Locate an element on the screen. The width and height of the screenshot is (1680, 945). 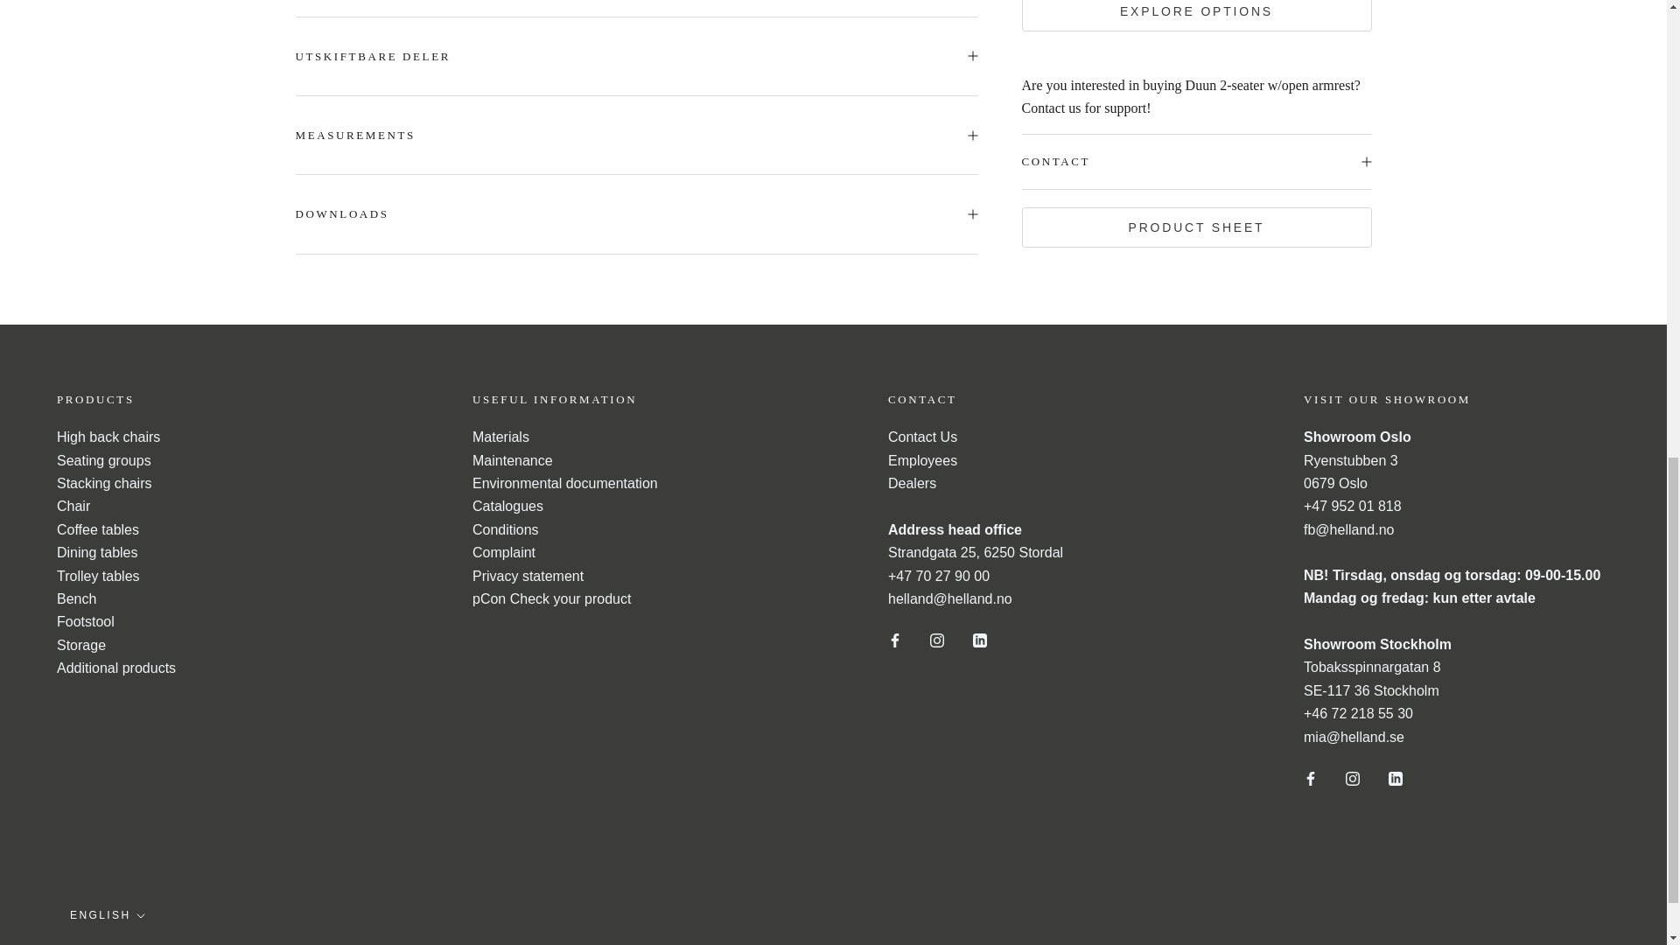
Environmental documentation is located at coordinates (565, 483).